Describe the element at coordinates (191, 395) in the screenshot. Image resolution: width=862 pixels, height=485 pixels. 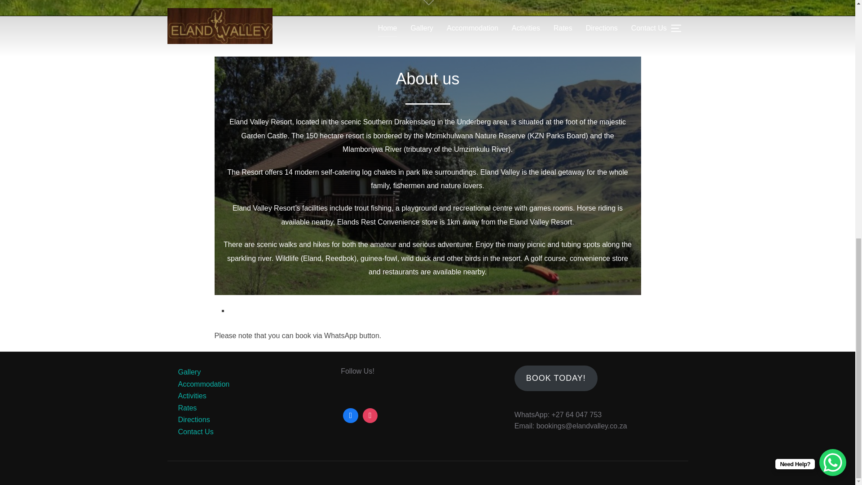
I see `Activities` at that location.